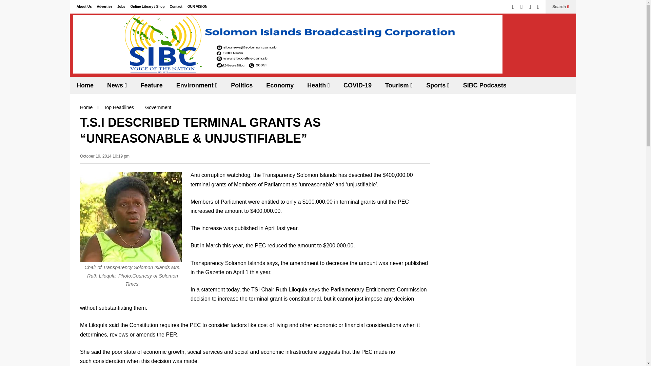 The image size is (651, 366). Describe the element at coordinates (318, 85) in the screenshot. I see `Health` at that location.